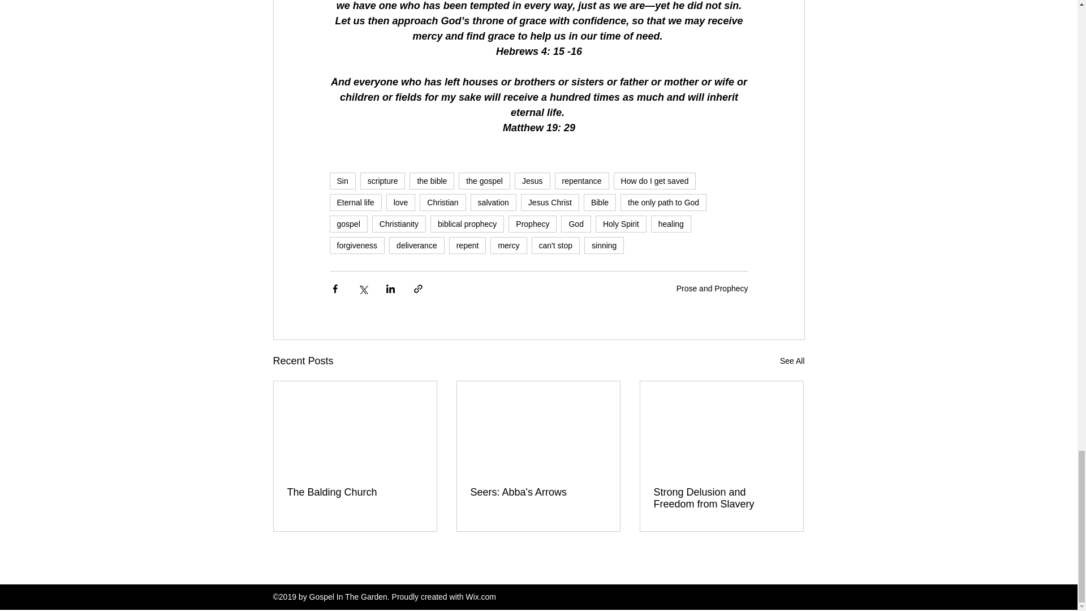 The image size is (1086, 611). What do you see at coordinates (663, 203) in the screenshot?
I see `the only path to God` at bounding box center [663, 203].